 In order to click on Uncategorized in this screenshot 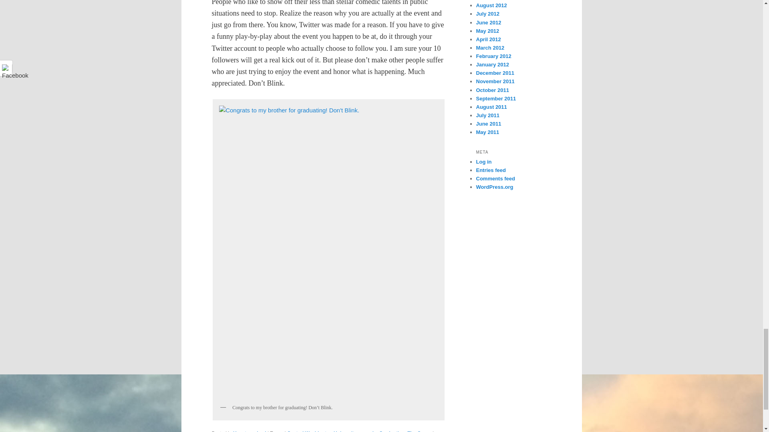, I will do `click(249, 431)`.